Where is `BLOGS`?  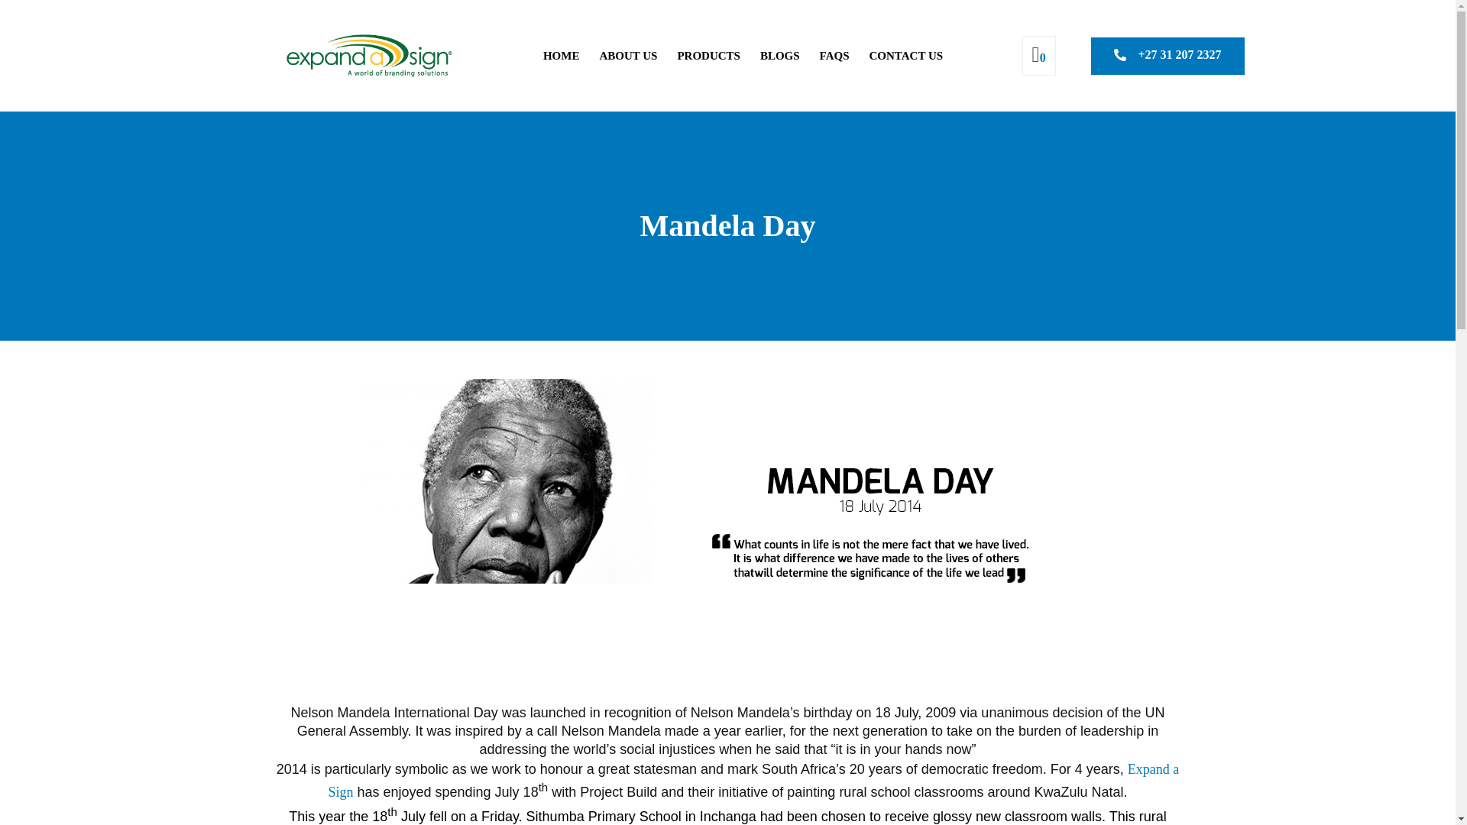 BLOGS is located at coordinates (779, 55).